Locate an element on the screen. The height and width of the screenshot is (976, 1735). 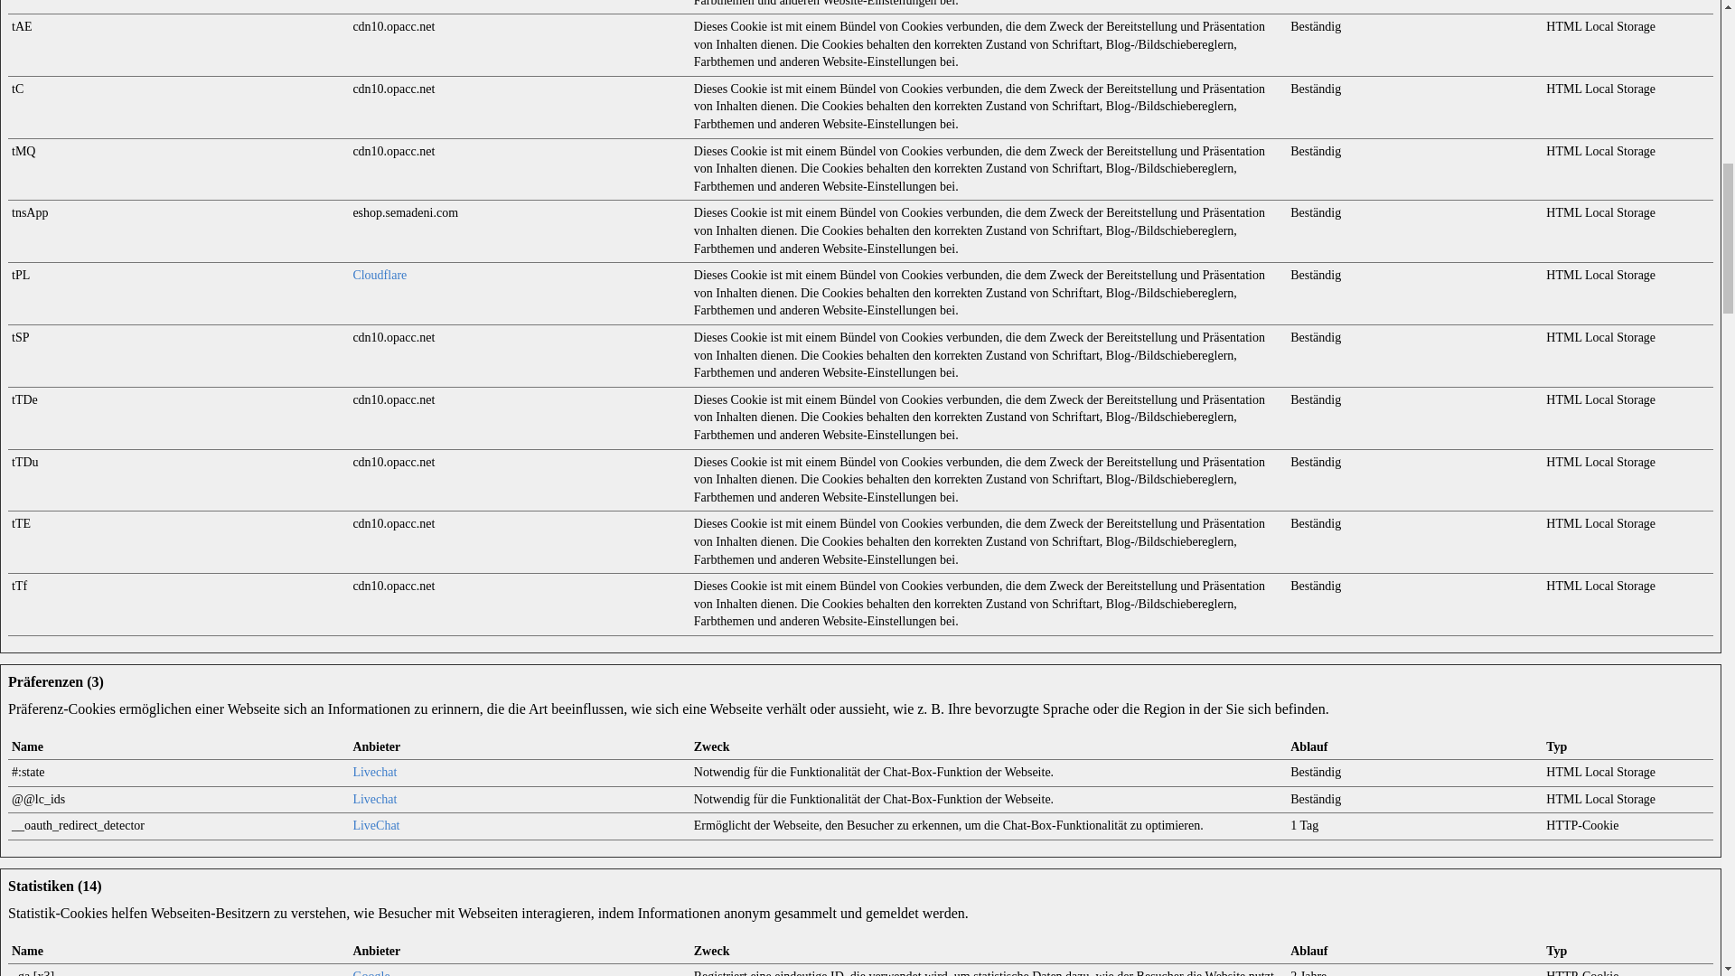
die Datenschutzrichtlinie von Google is located at coordinates (370, 972).